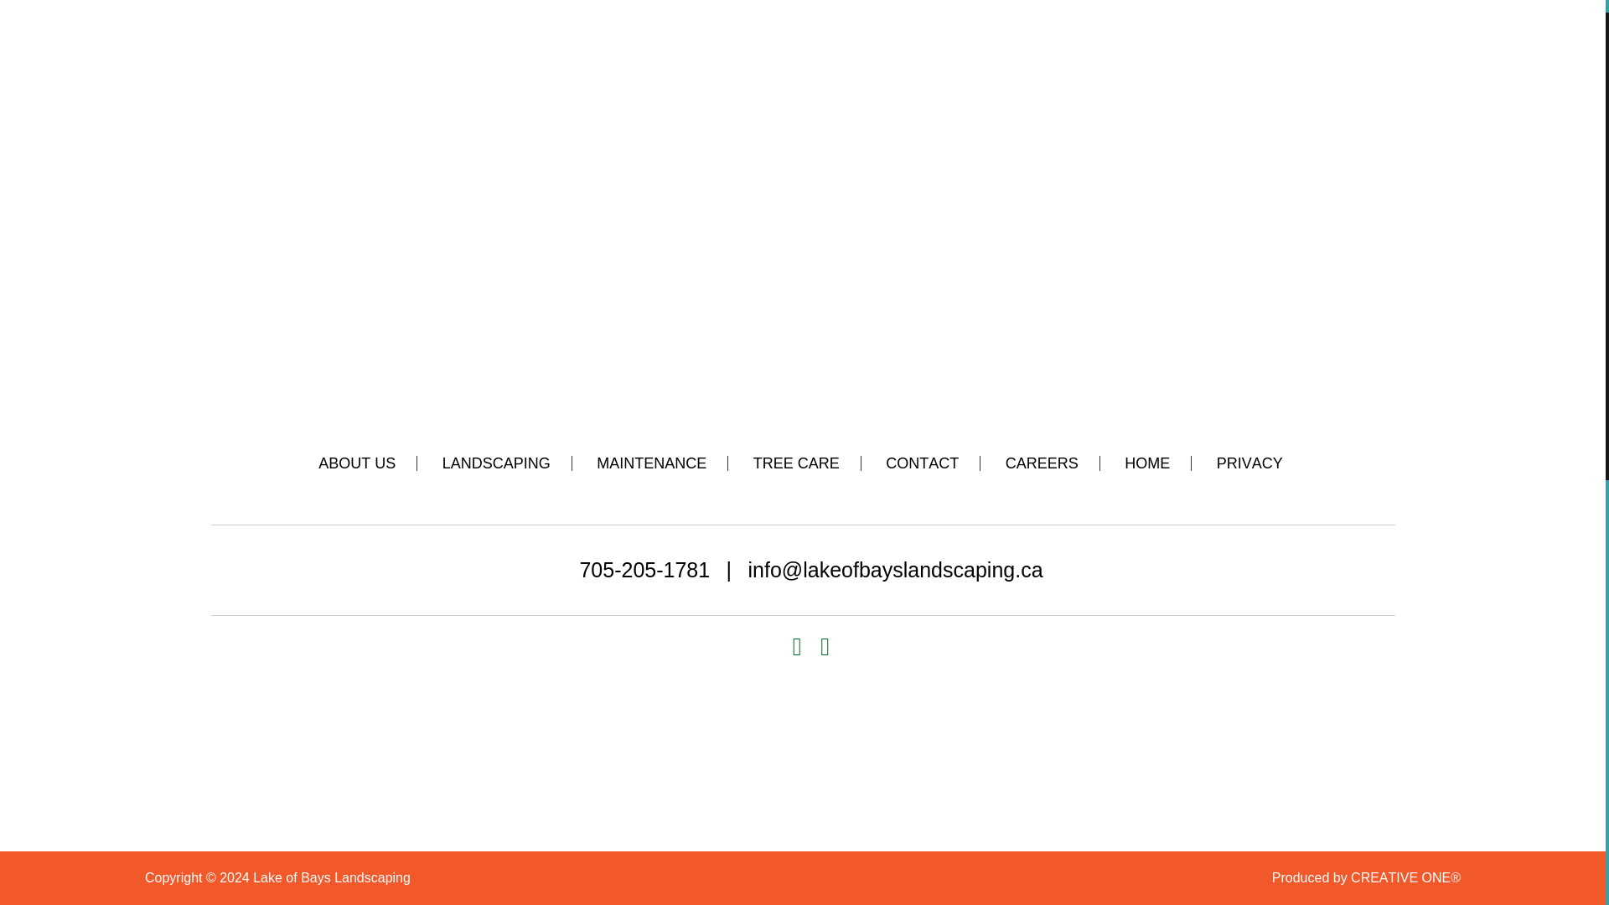 The width and height of the screenshot is (1609, 905). What do you see at coordinates (496, 463) in the screenshot?
I see `LANDSCAPING` at bounding box center [496, 463].